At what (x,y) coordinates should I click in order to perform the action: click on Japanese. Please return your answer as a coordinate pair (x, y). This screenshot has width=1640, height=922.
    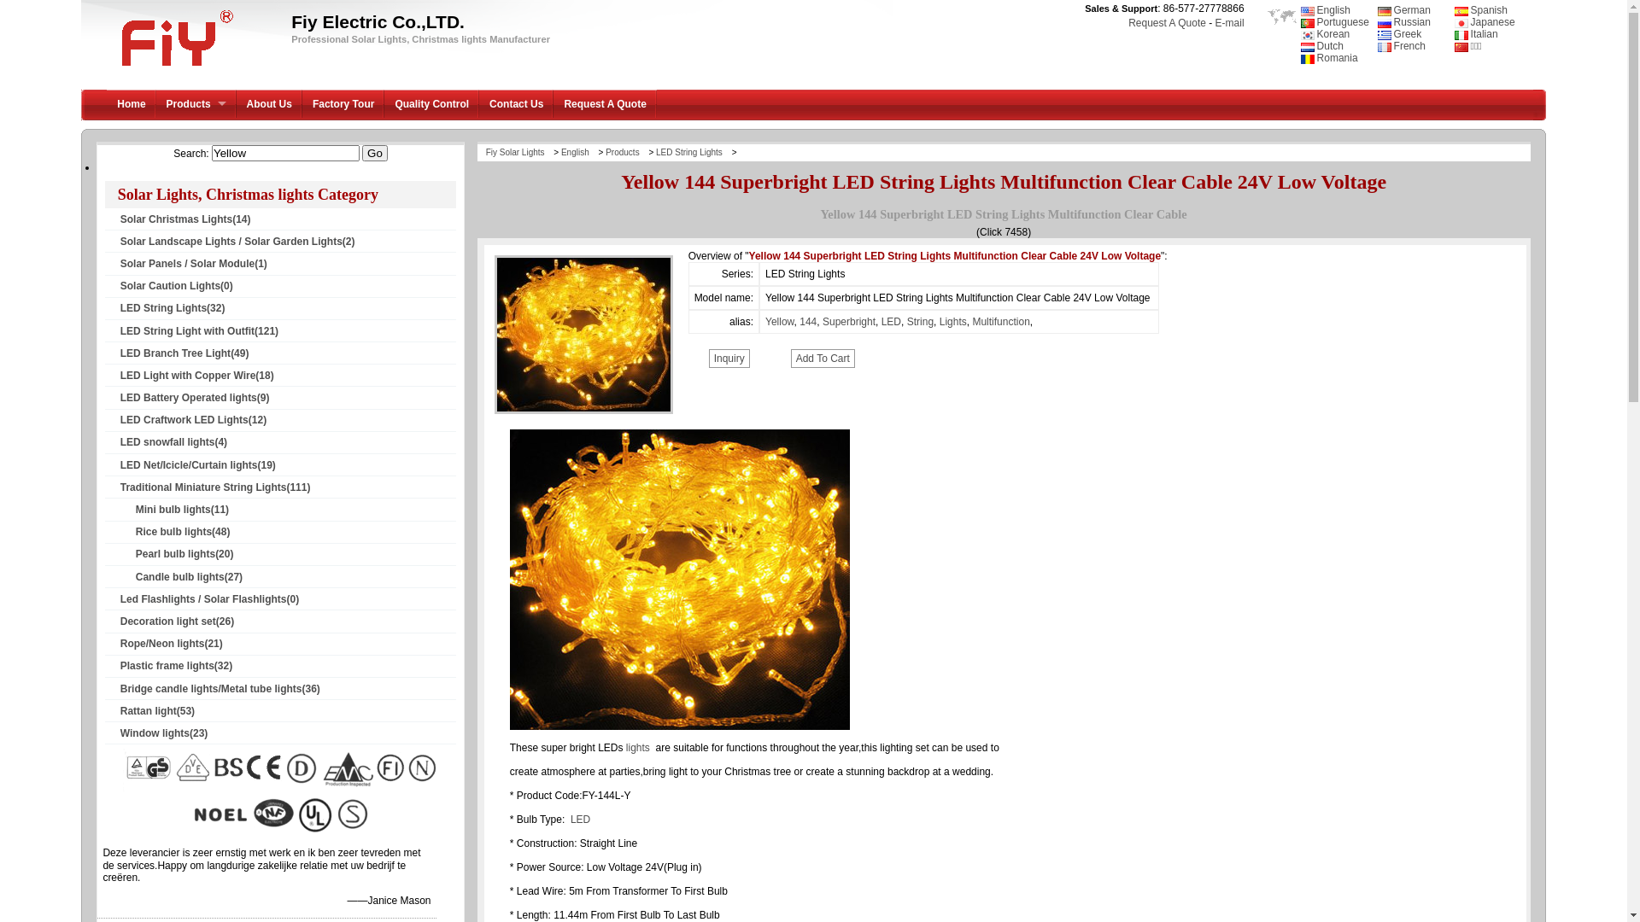
    Looking at the image, I should click on (1485, 22).